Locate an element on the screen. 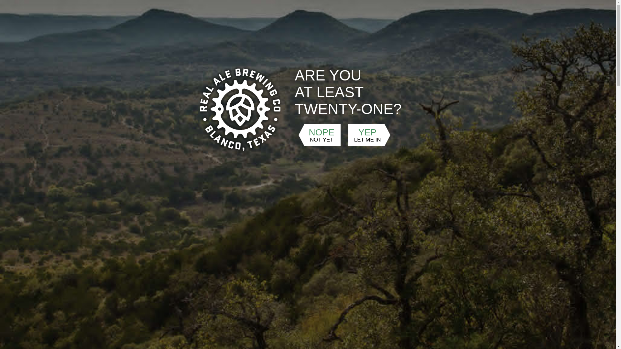  Check out our beer pages. is located at coordinates (356, 166).